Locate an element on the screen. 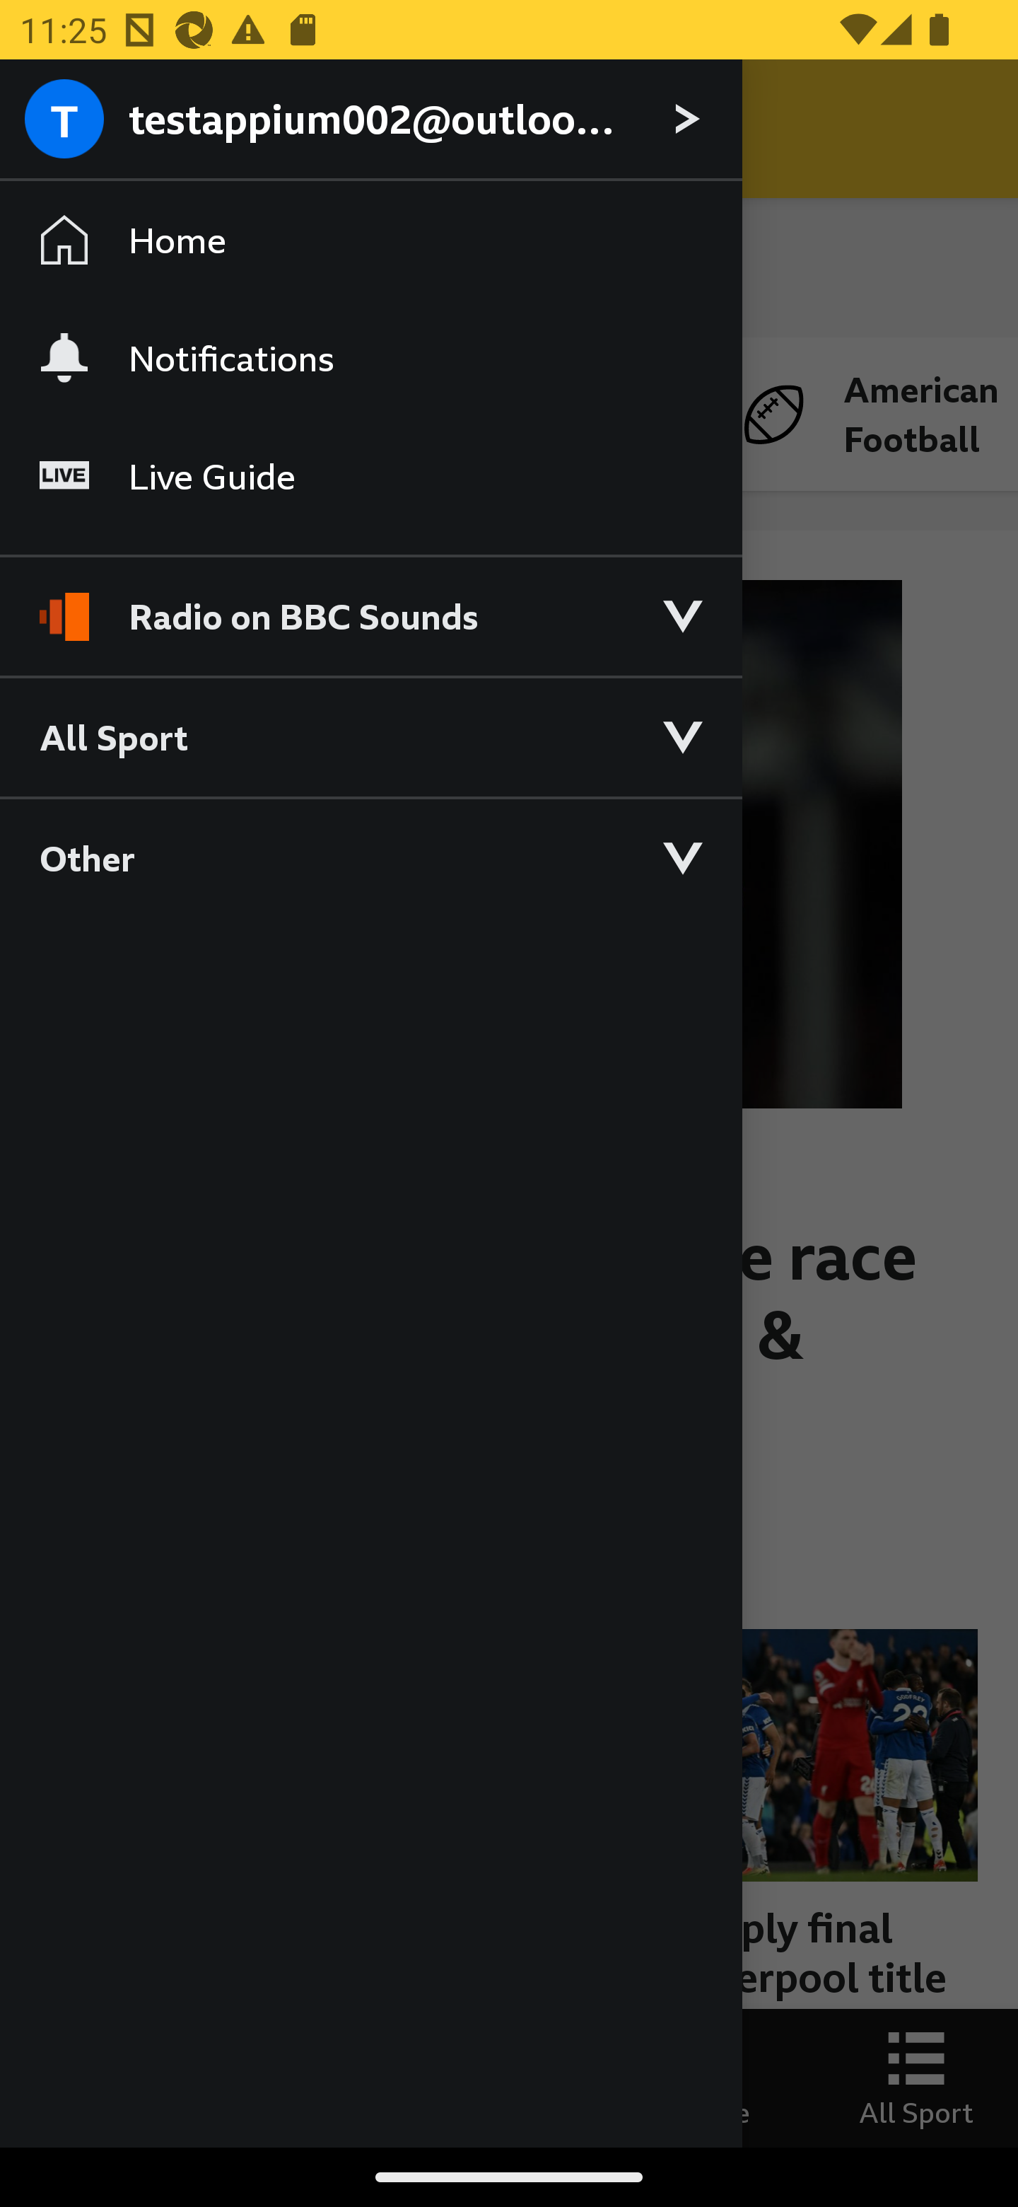 This screenshot has height=2207, width=1018. Live Guide is located at coordinates (370, 477).